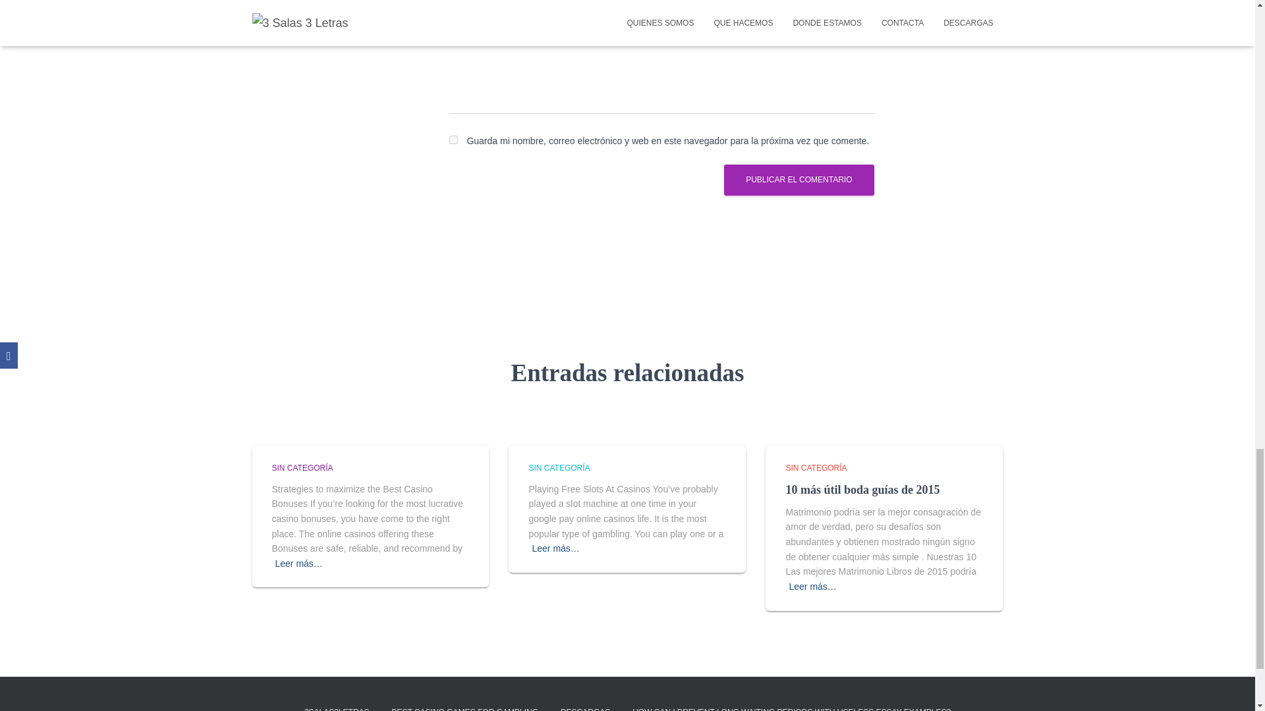  I want to click on BEST CASINO GAMES FOR GAMBLING, so click(464, 704).